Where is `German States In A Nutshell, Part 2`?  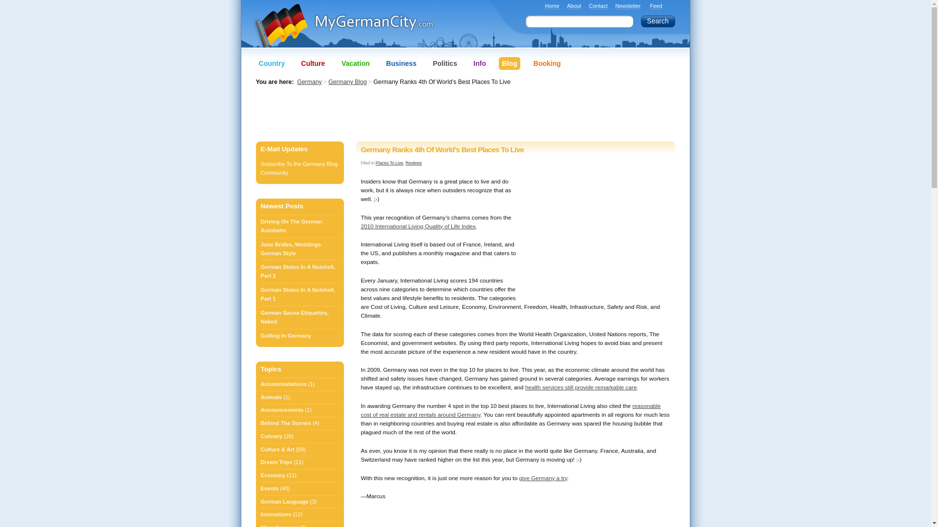 German States In A Nutshell, Part 2 is located at coordinates (299, 271).